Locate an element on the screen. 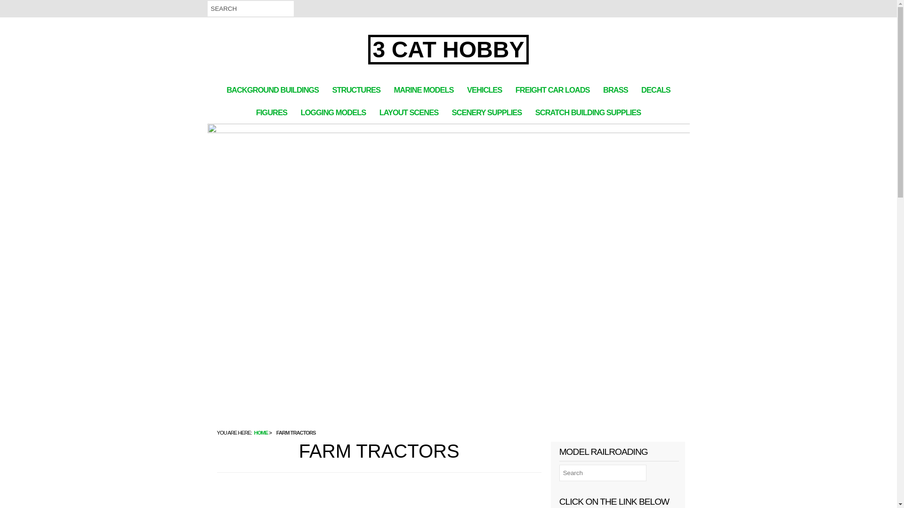 Image resolution: width=904 pixels, height=508 pixels. 3 CAT HOBBY is located at coordinates (449, 50).